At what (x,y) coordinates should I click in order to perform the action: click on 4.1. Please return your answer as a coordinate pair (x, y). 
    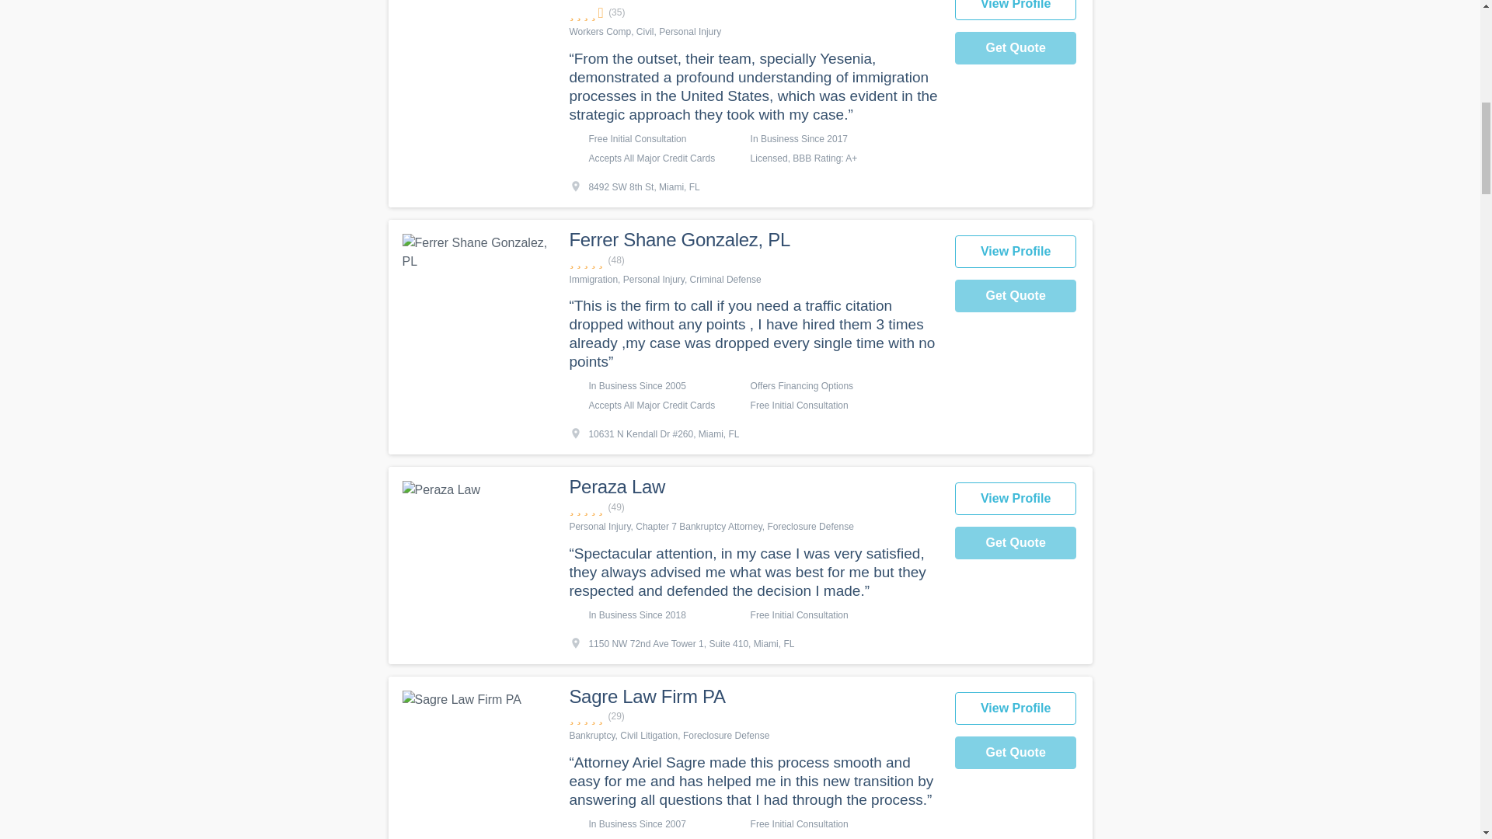
    Looking at the image, I should click on (753, 12).